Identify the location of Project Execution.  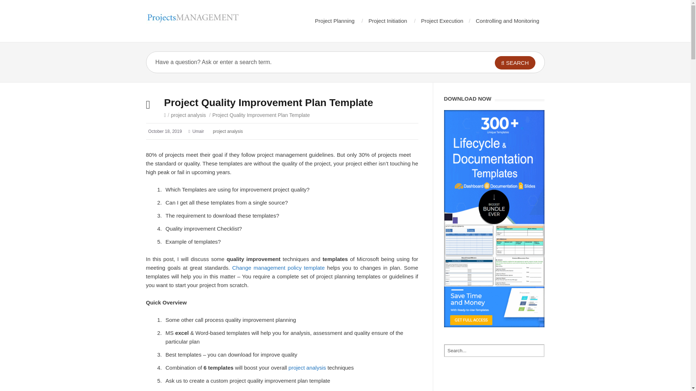
(442, 20).